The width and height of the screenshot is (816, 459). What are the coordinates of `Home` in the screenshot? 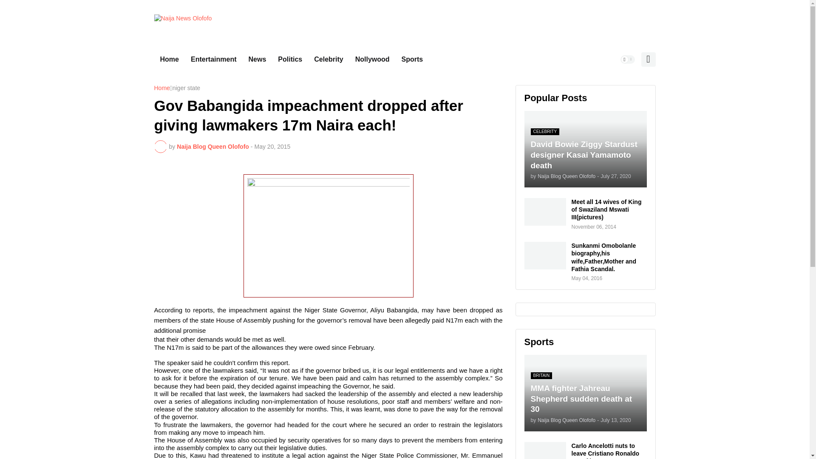 It's located at (169, 59).